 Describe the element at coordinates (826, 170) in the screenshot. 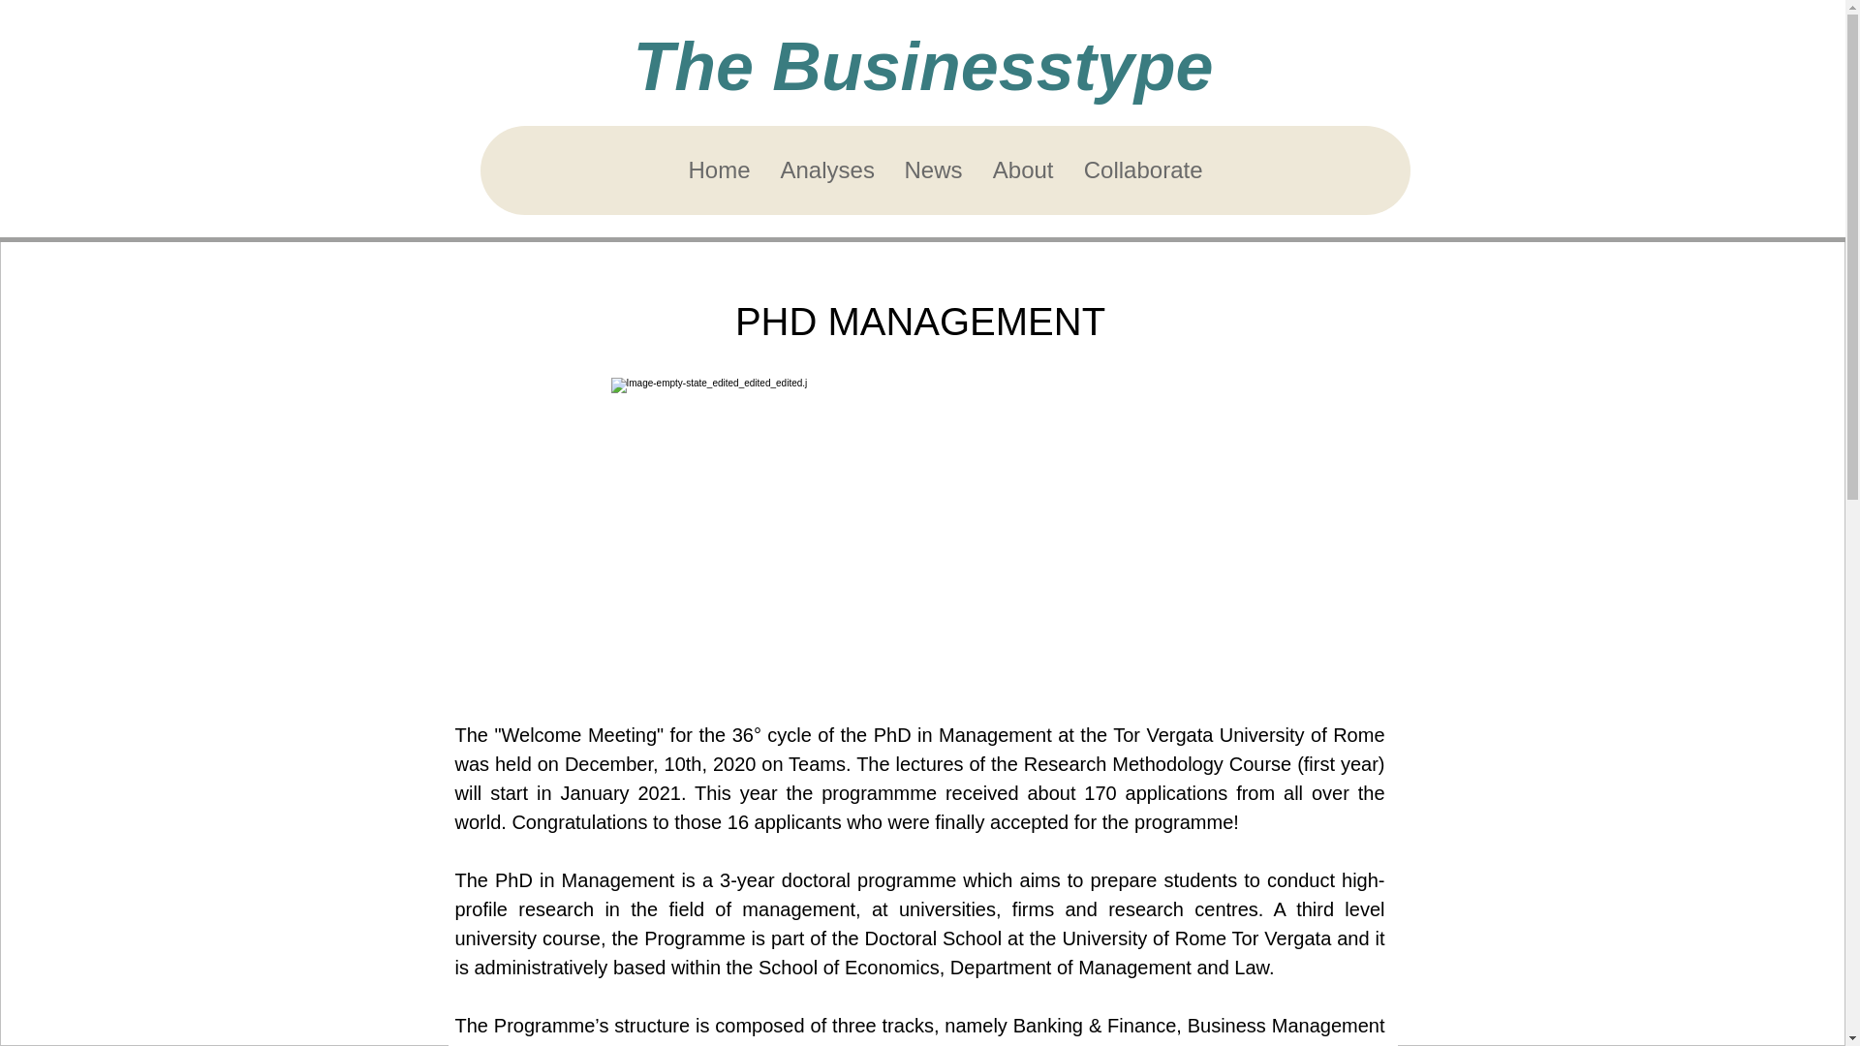

I see `Analyses` at that location.